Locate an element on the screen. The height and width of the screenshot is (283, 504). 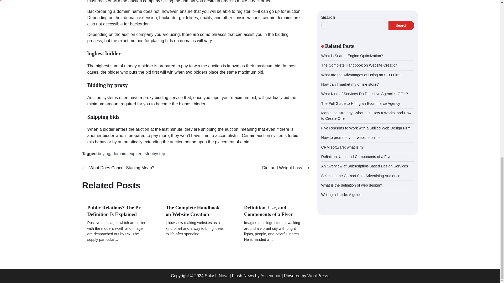
Public Relations? The Pr Definition Is Explained is located at coordinates (114, 211).